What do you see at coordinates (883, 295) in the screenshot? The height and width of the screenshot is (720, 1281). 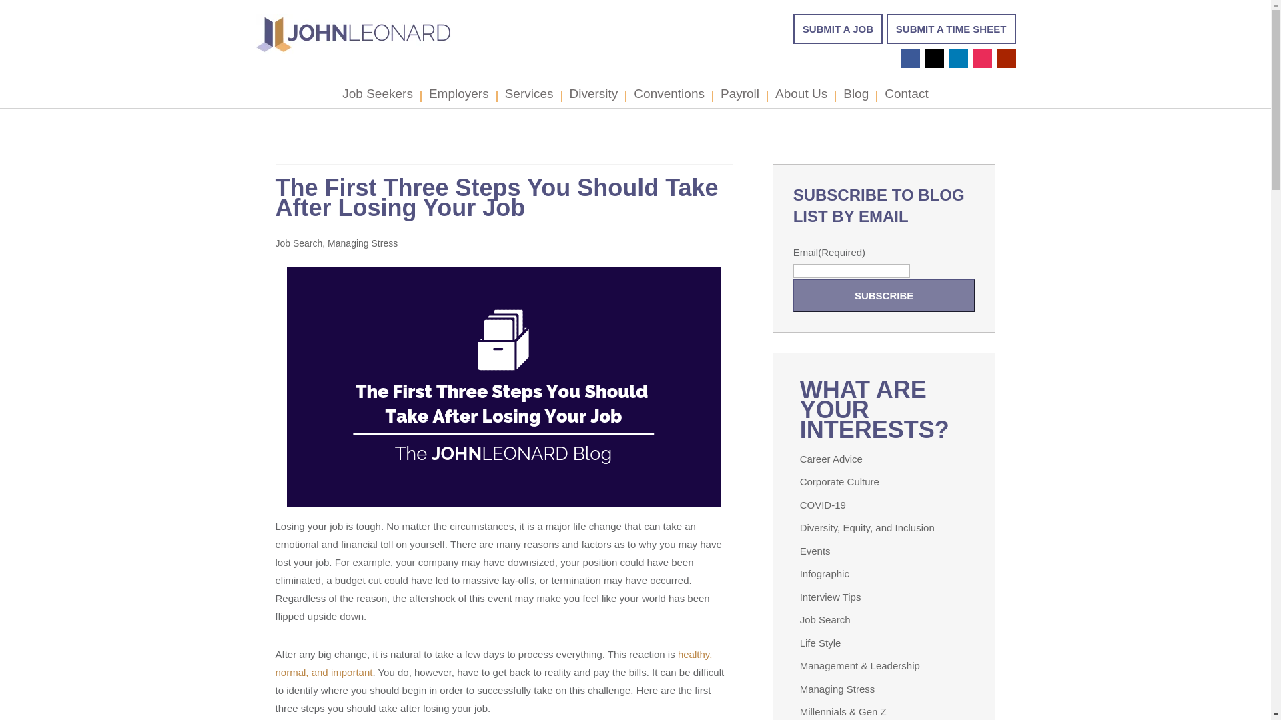 I see `Subscribe` at bounding box center [883, 295].